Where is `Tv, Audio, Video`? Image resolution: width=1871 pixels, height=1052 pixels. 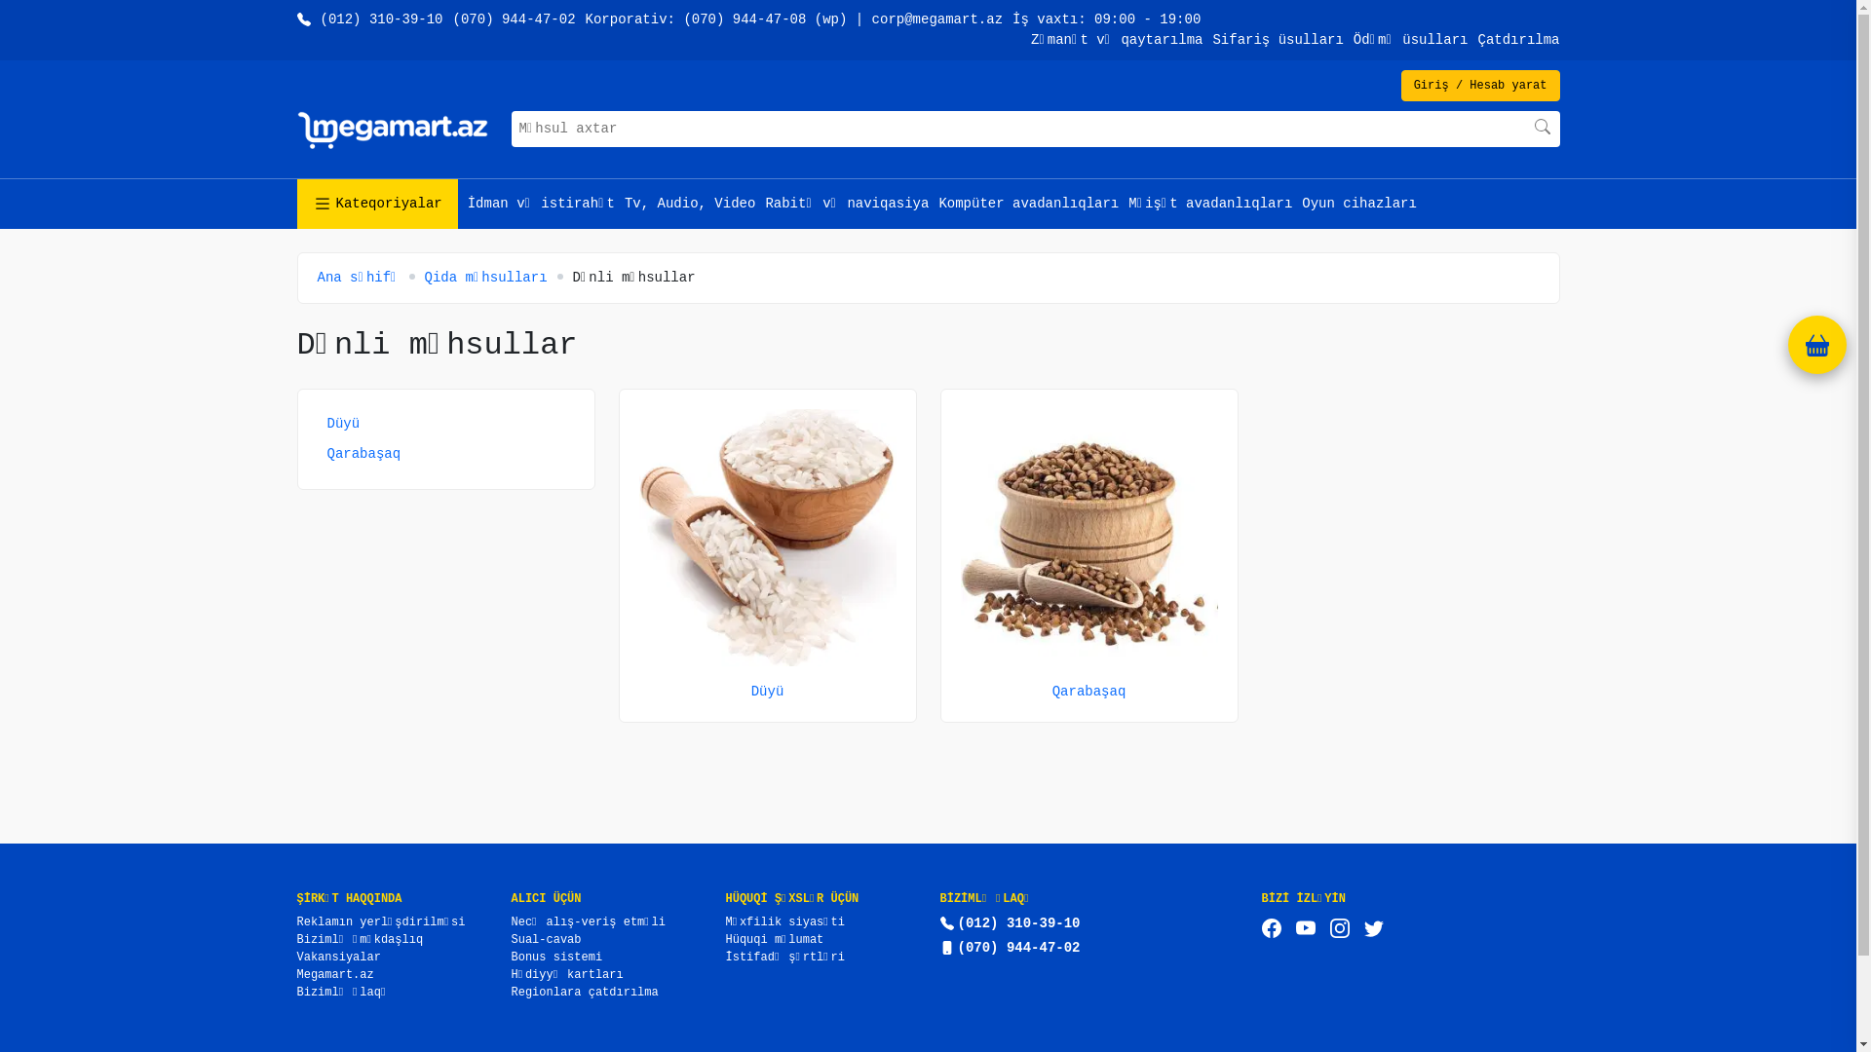
Tv, Audio, Video is located at coordinates (690, 205).